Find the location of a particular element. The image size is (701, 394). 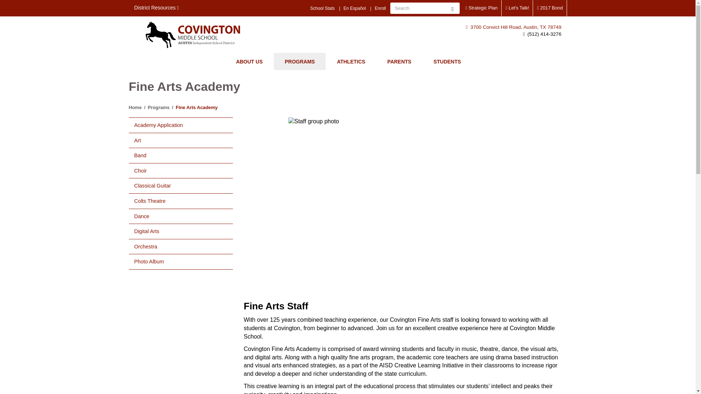

Search is located at coordinates (452, 8).